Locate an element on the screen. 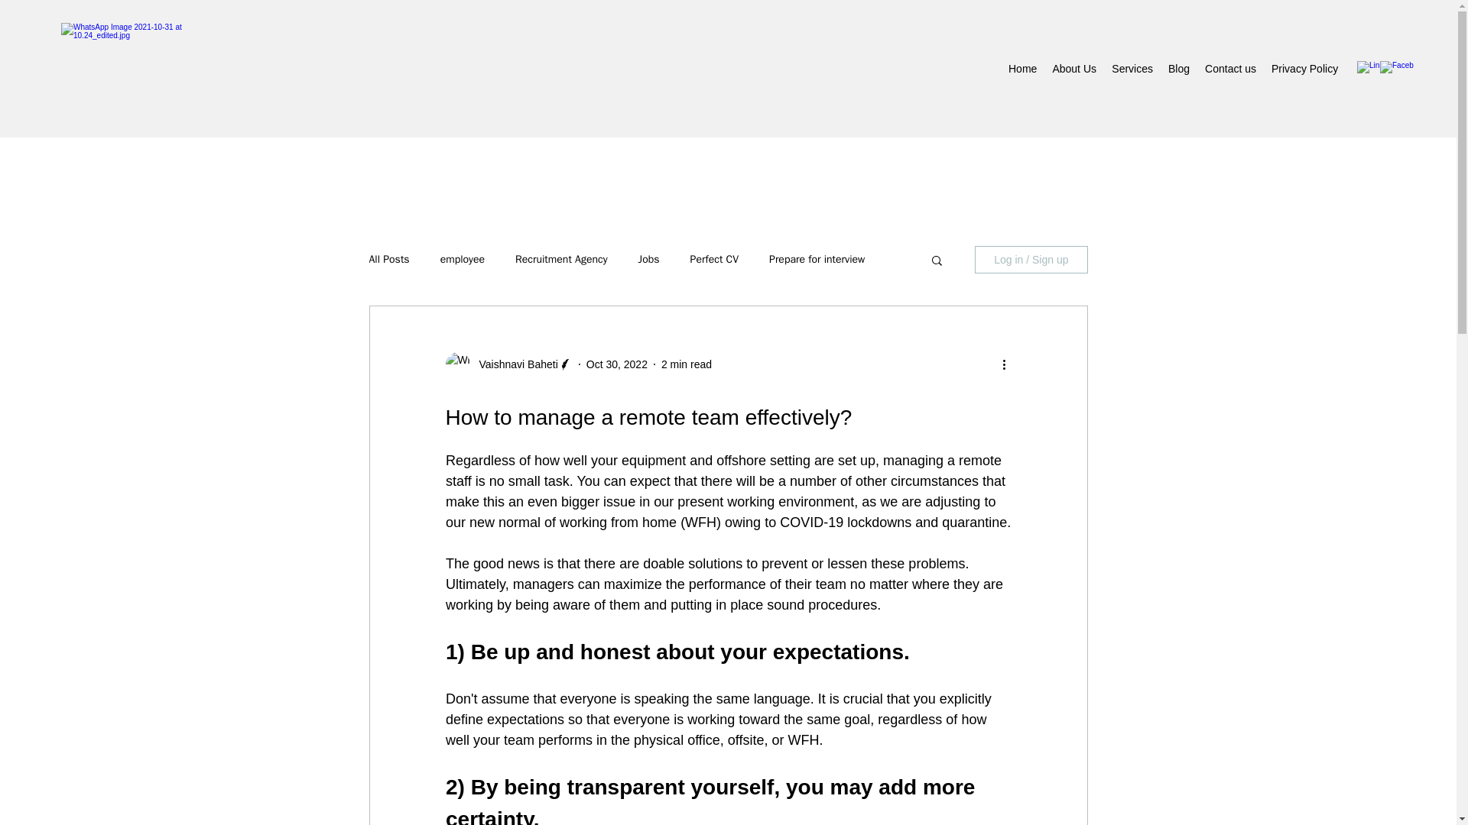  employee is located at coordinates (462, 259).